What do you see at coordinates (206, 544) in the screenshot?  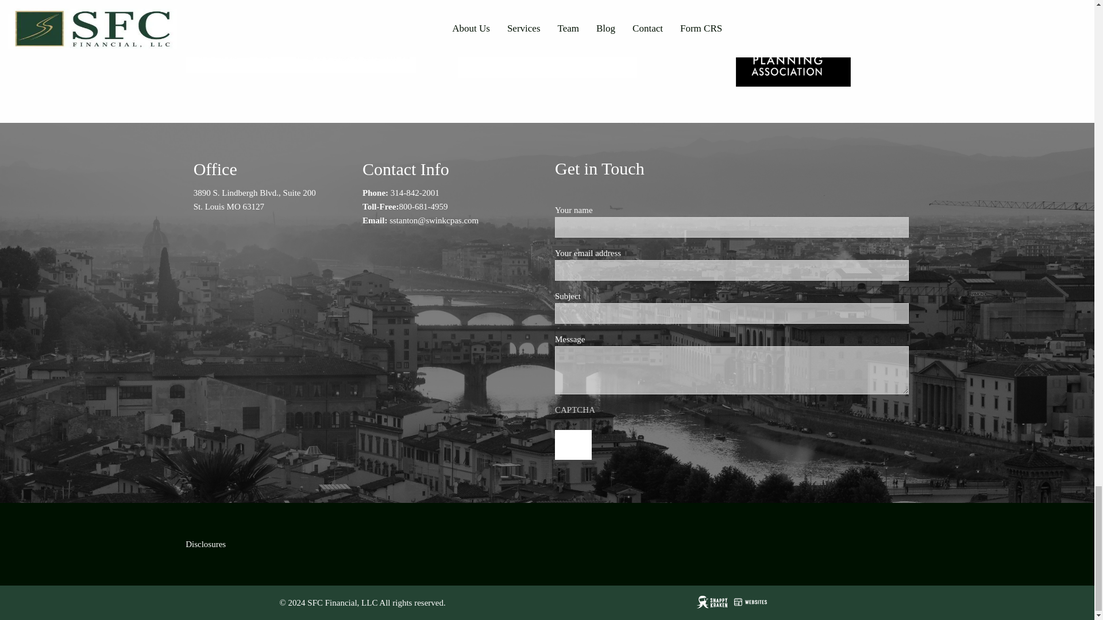 I see `Disclosures` at bounding box center [206, 544].